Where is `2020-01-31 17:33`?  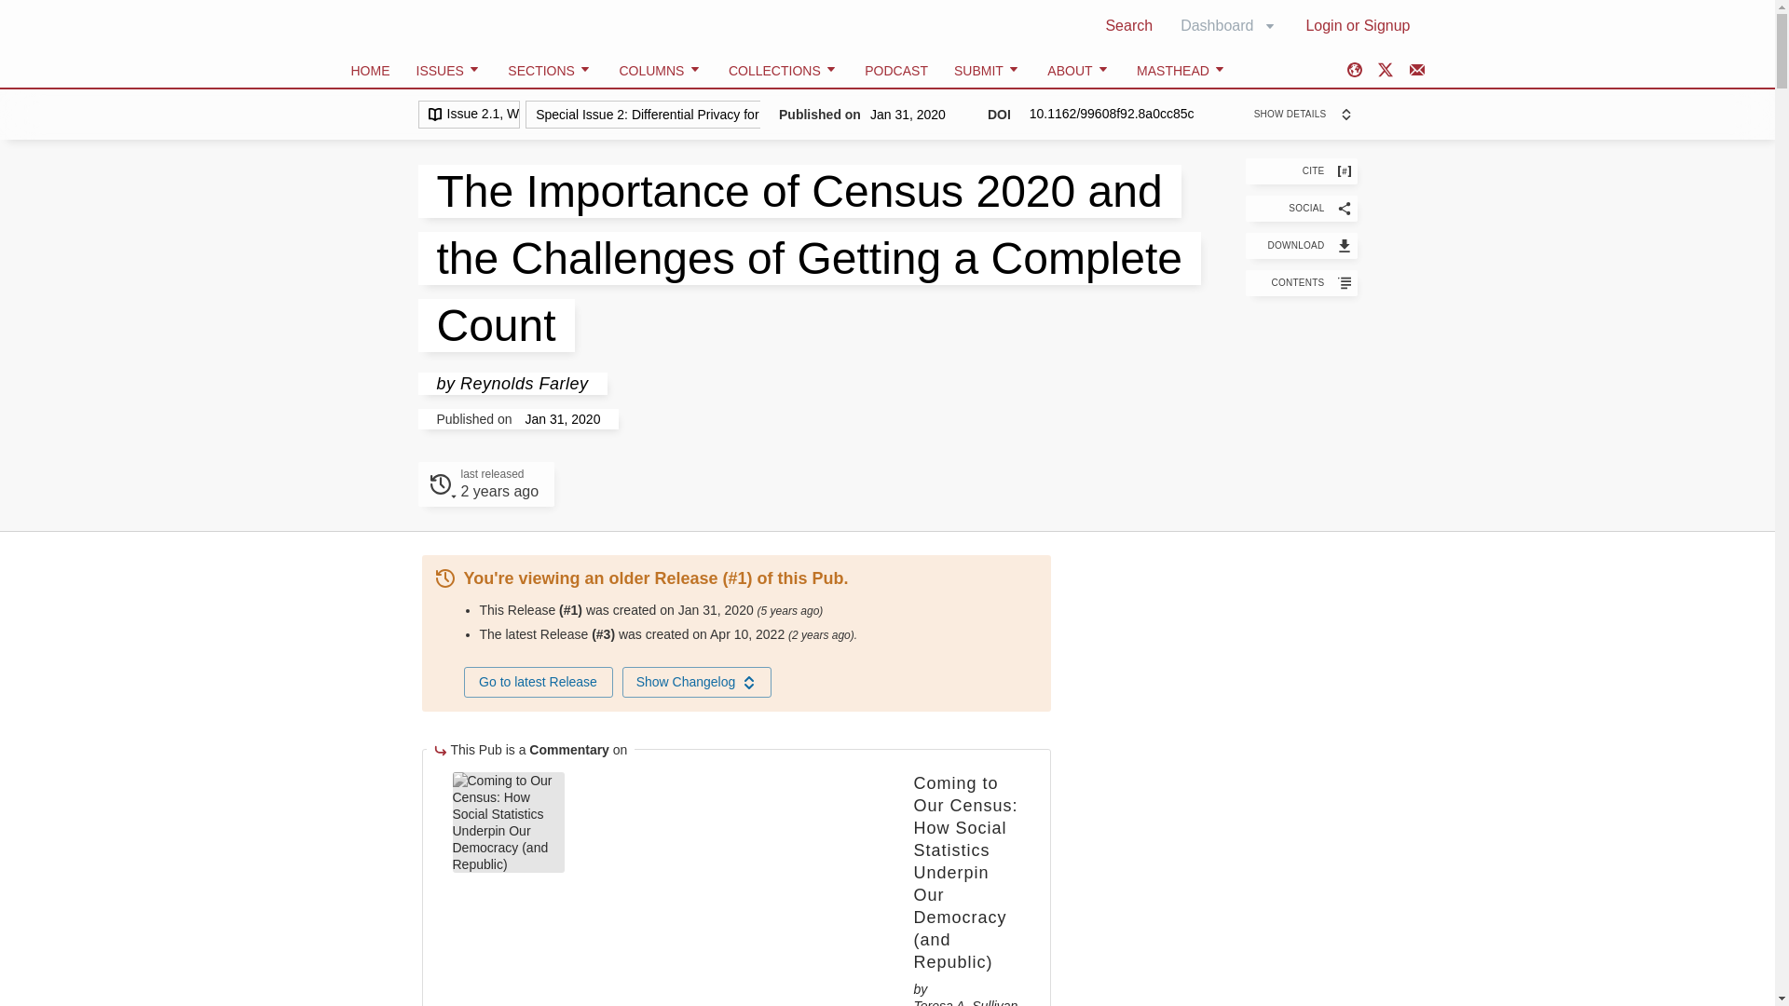
2020-01-31 17:33 is located at coordinates (1301, 208).